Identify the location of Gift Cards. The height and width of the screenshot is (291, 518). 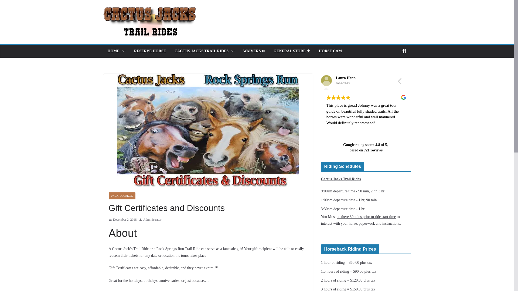
(128, 290).